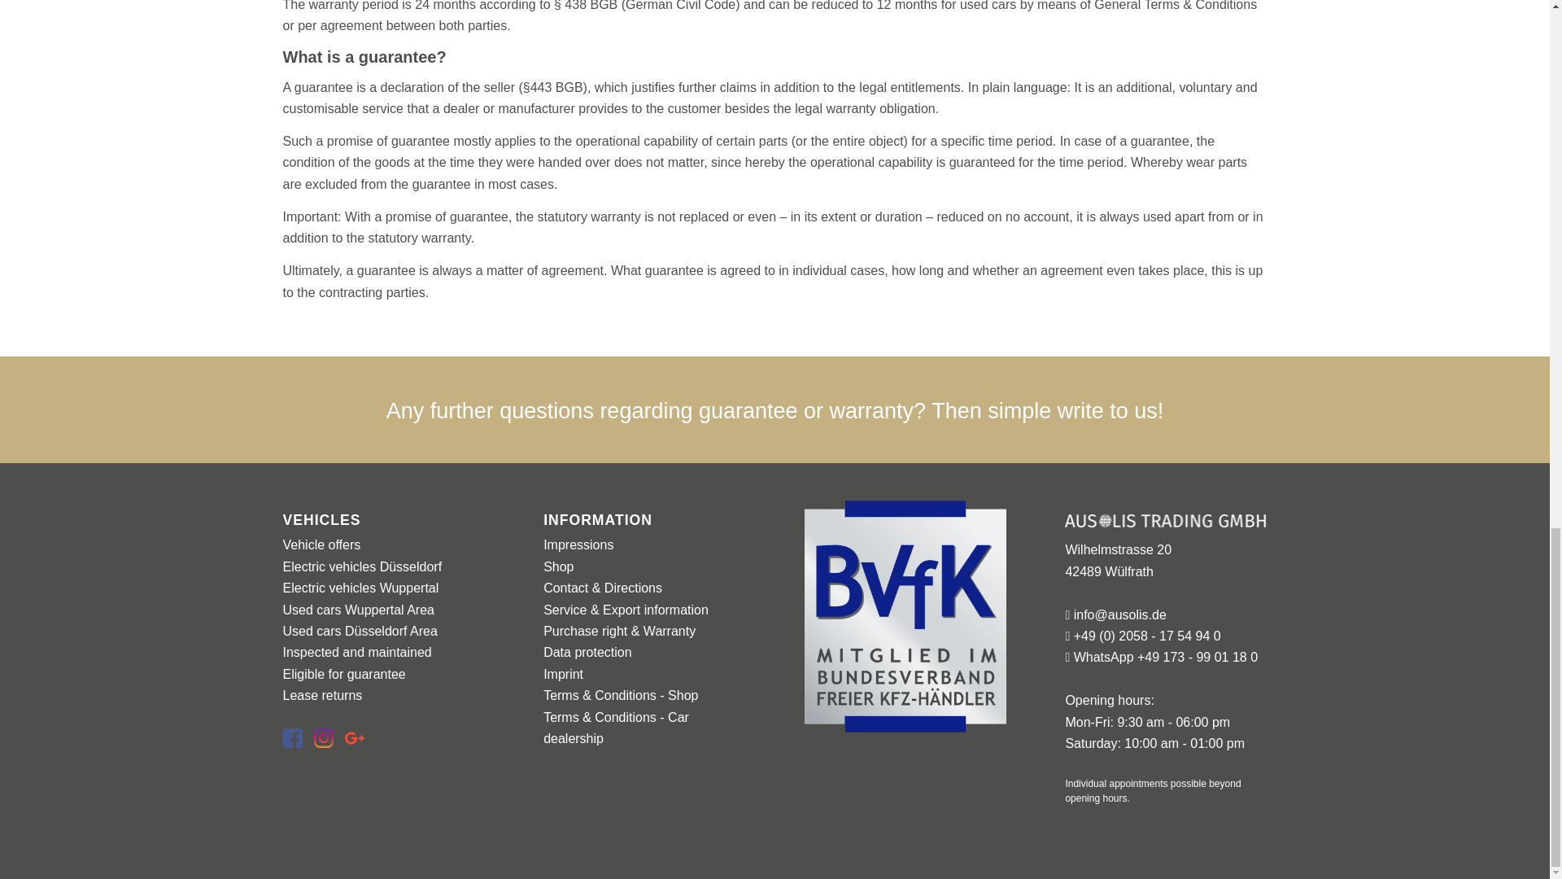 The image size is (1562, 879). What do you see at coordinates (322, 695) in the screenshot?
I see `Lease returns` at bounding box center [322, 695].